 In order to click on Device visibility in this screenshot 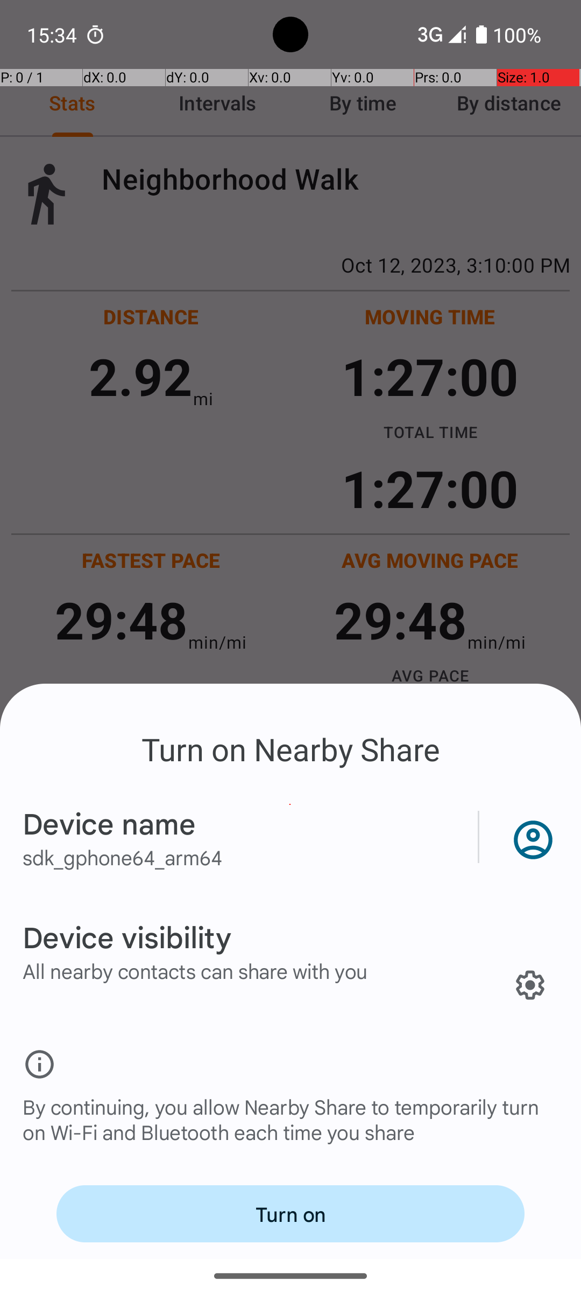, I will do `click(127, 936)`.